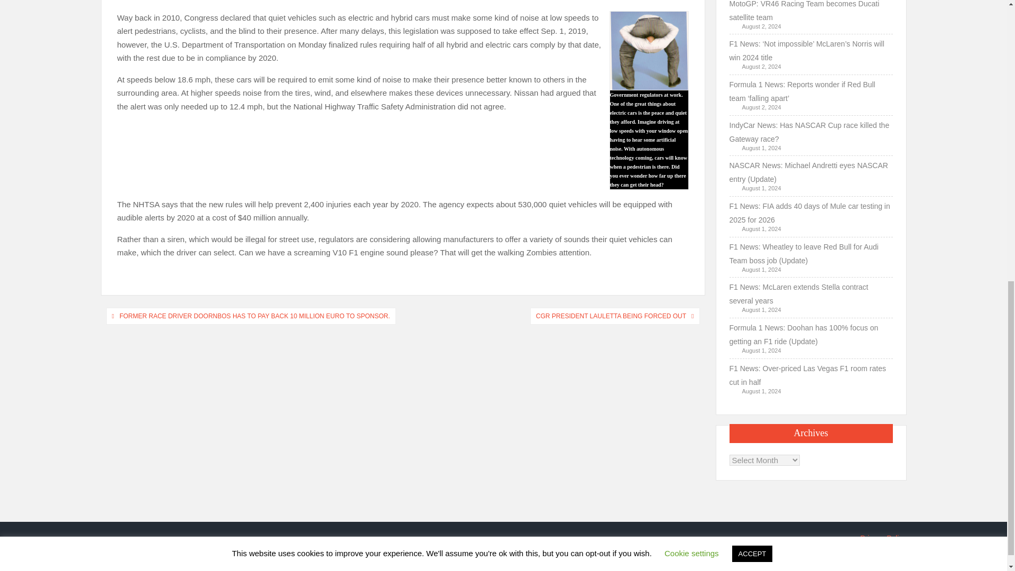 This screenshot has height=571, width=1015. Describe the element at coordinates (154, 1) in the screenshot. I see `Email` at that location.